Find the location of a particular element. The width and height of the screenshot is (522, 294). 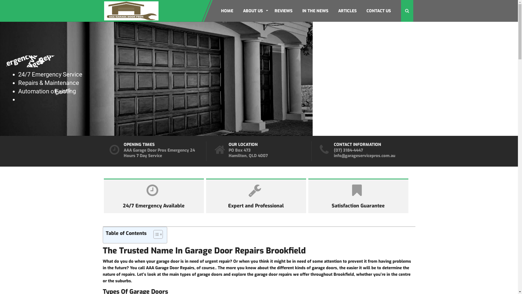

IN THE NEWS is located at coordinates (315, 11).